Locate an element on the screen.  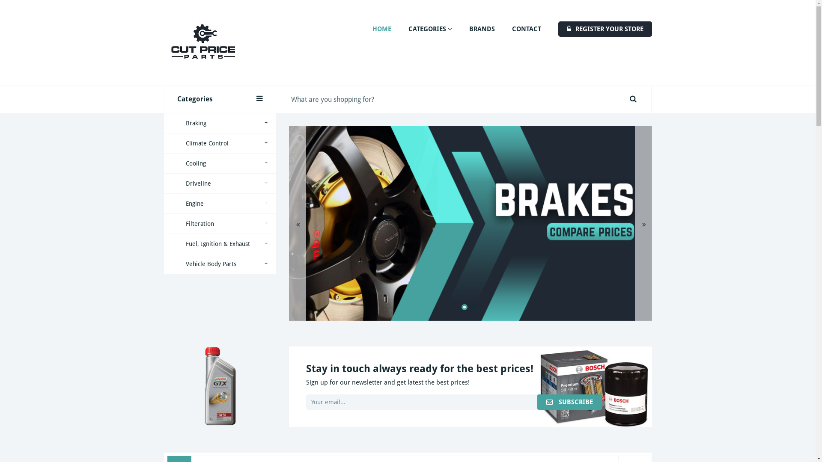
+
Driveline is located at coordinates (220, 184).